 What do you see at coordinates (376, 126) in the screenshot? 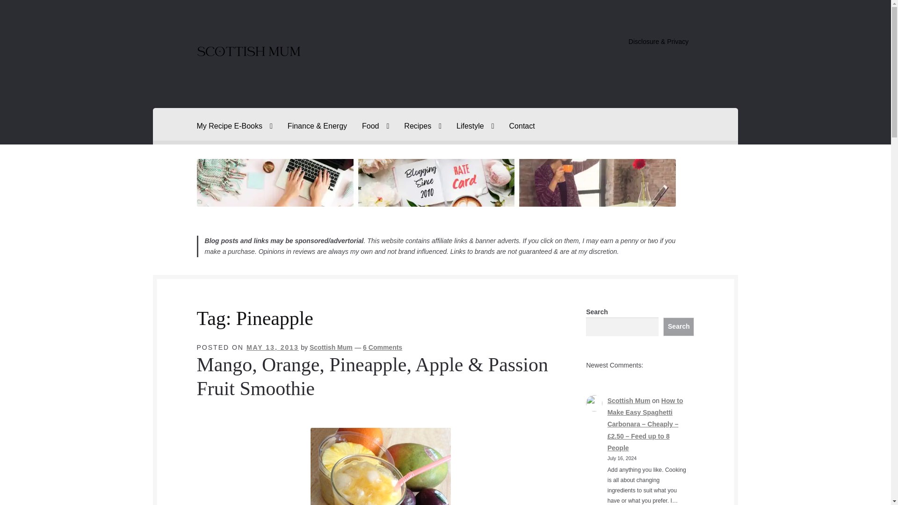
I see `Food` at bounding box center [376, 126].